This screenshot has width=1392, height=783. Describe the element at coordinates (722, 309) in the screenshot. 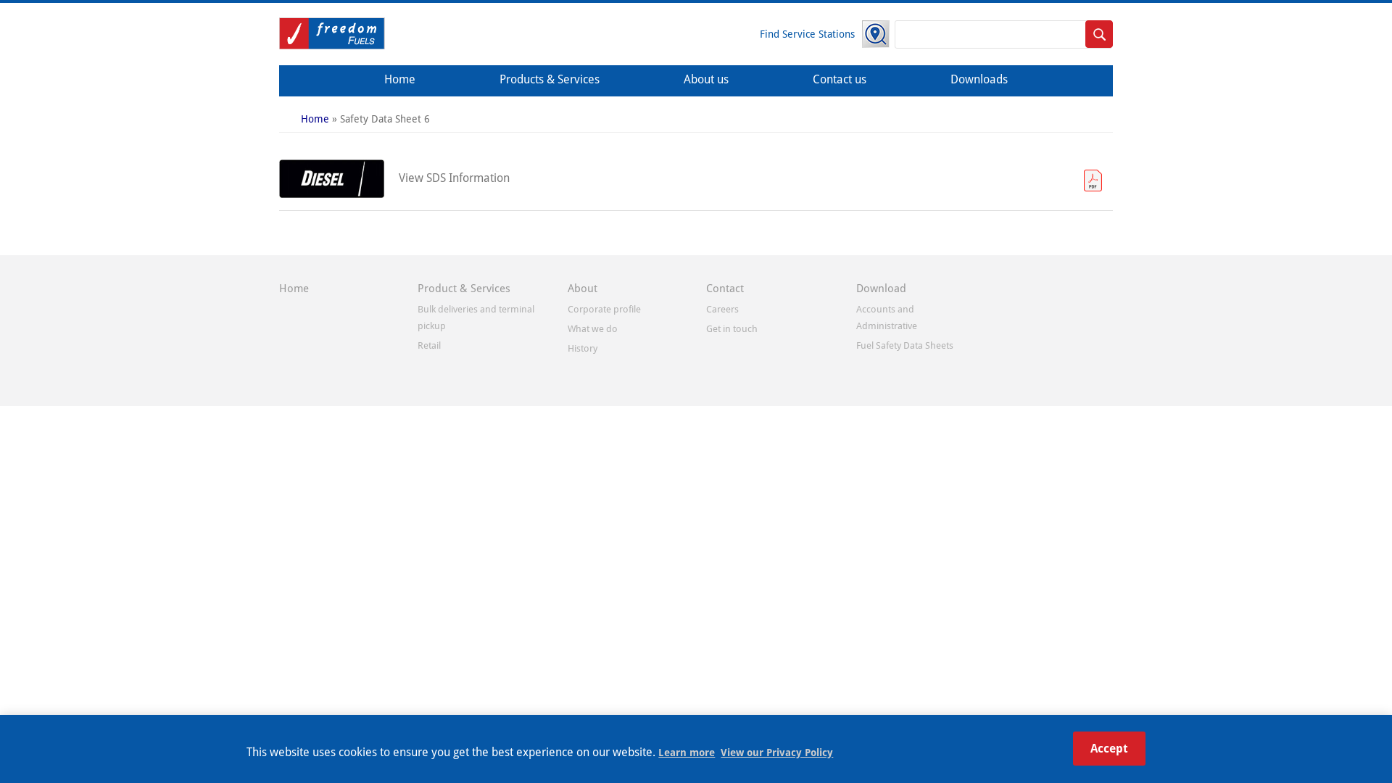

I see `Careers` at that location.